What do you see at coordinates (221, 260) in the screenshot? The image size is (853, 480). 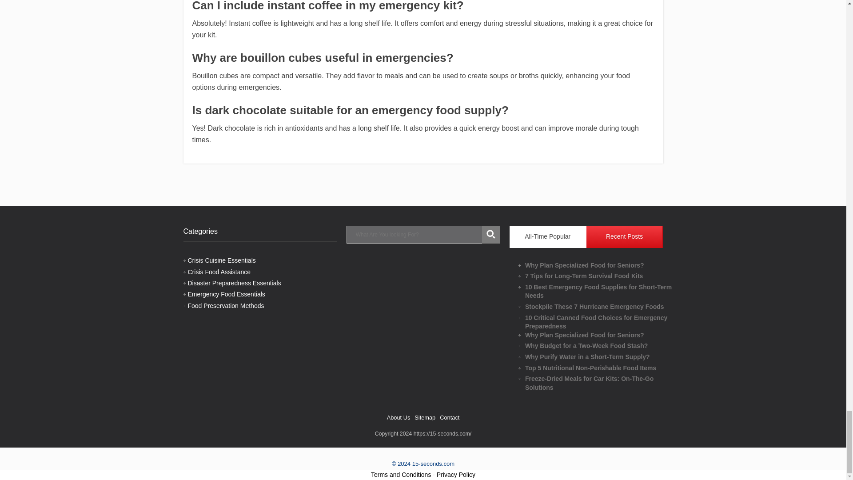 I see `Crisis Cuisine Essentials` at bounding box center [221, 260].